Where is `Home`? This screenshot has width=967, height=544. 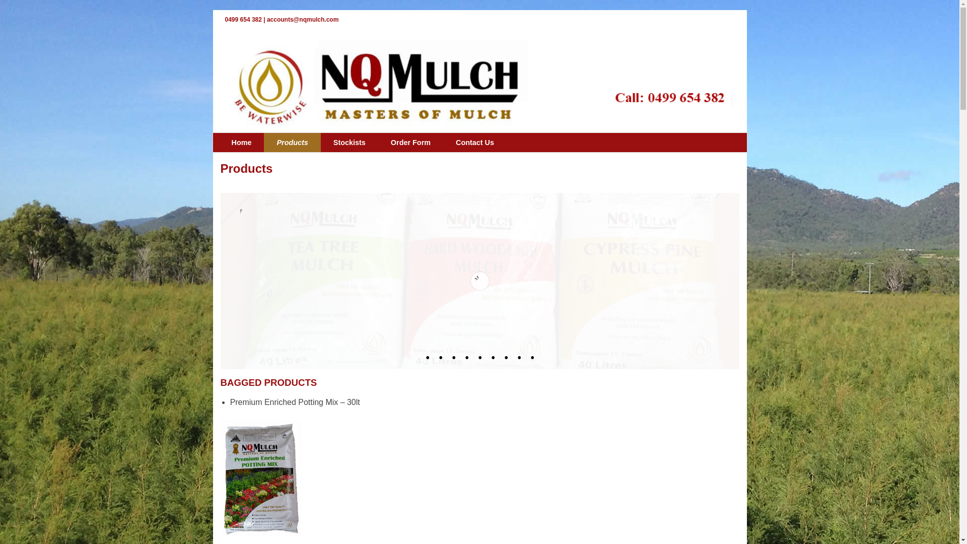 Home is located at coordinates (241, 143).